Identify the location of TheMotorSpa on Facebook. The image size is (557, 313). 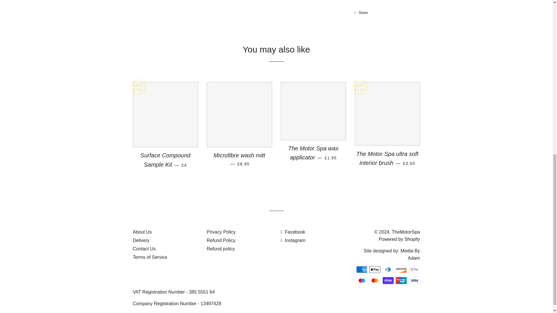
(293, 232).